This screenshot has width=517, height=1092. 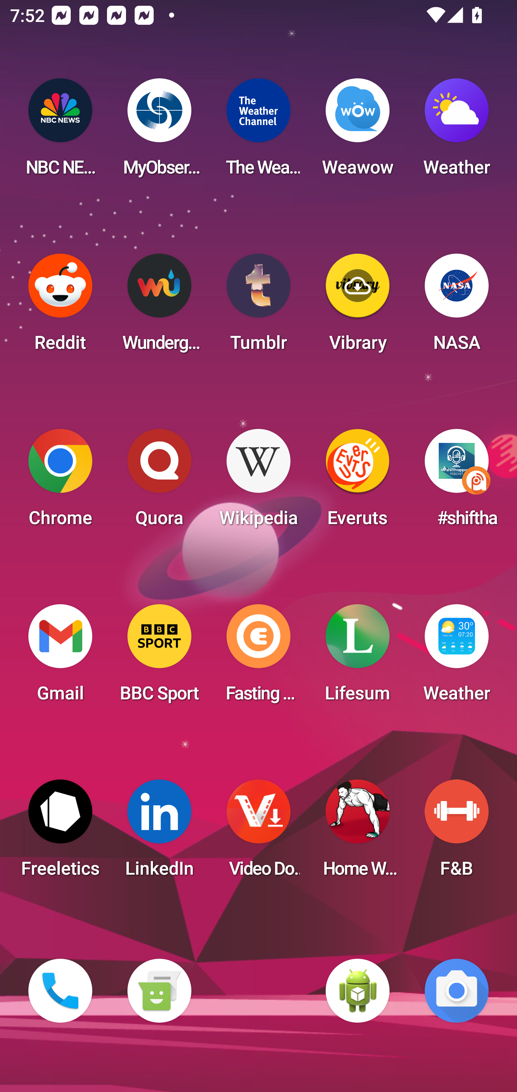 What do you see at coordinates (358, 833) in the screenshot?
I see `Home Workout` at bounding box center [358, 833].